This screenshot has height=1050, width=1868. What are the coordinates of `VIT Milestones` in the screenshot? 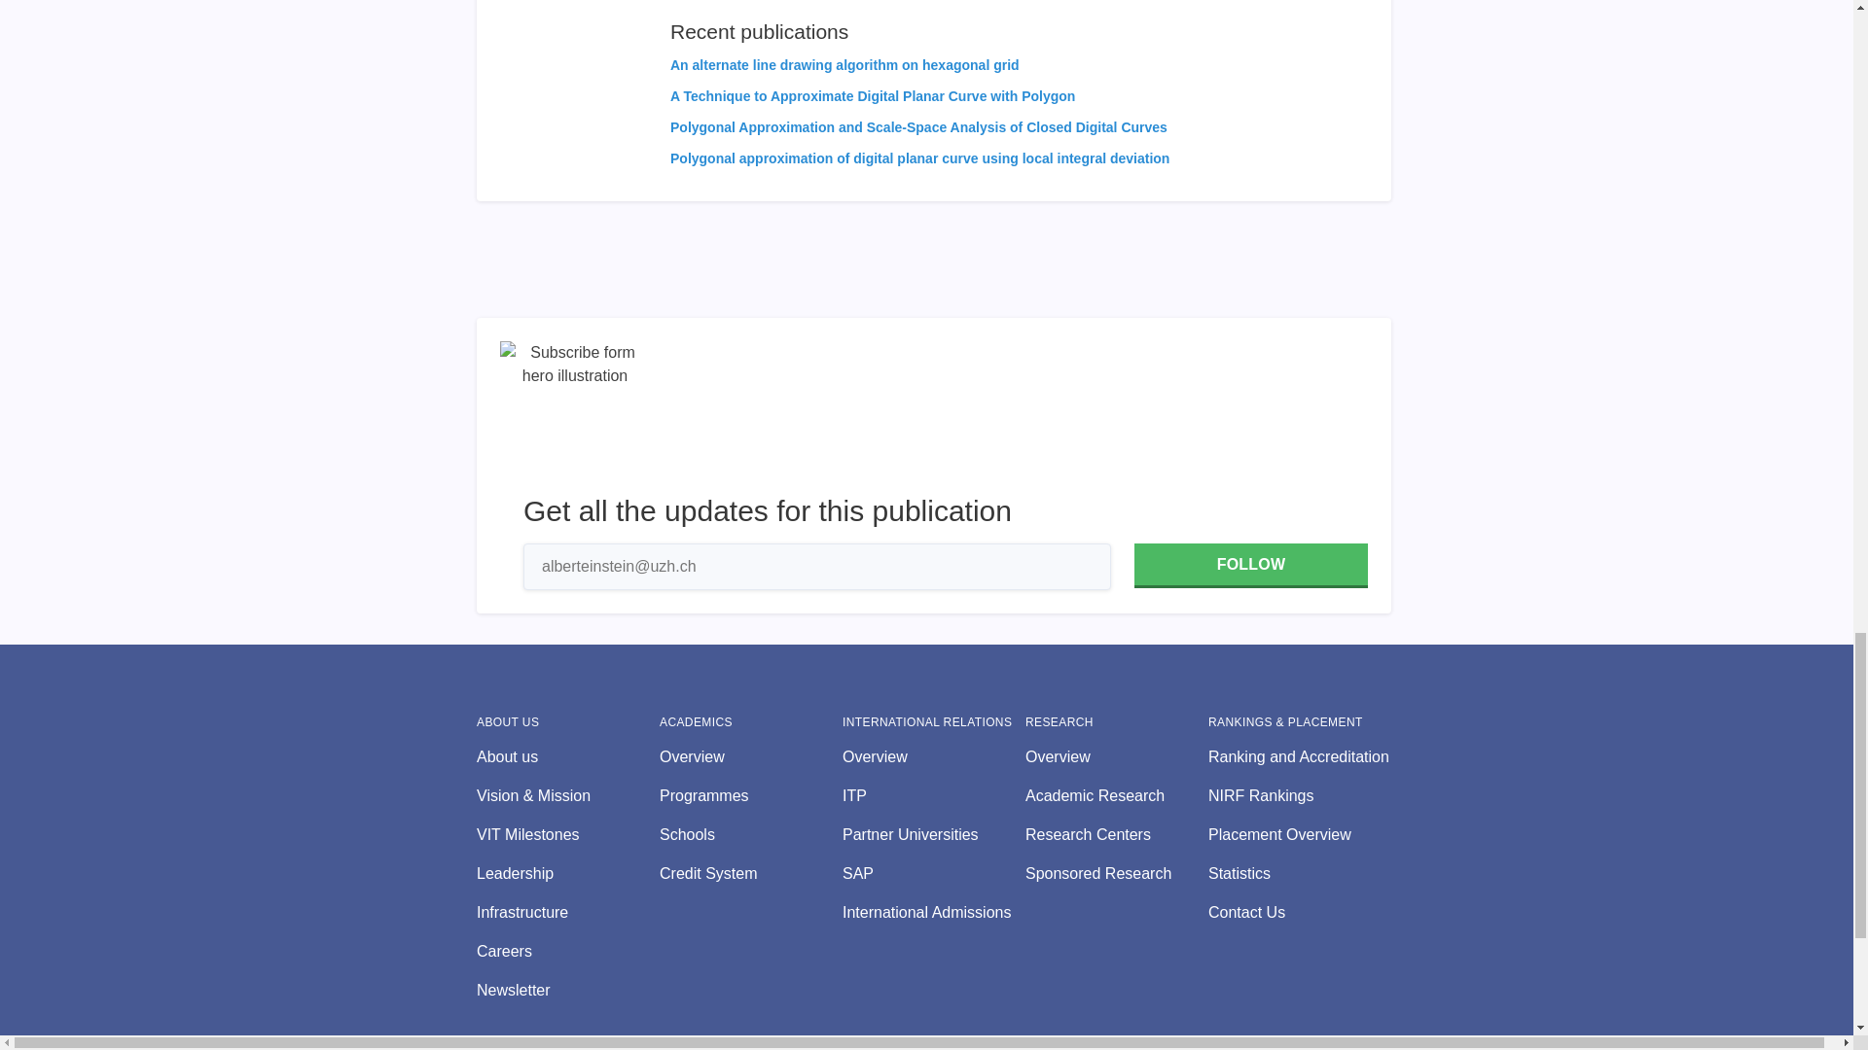 It's located at (567, 834).